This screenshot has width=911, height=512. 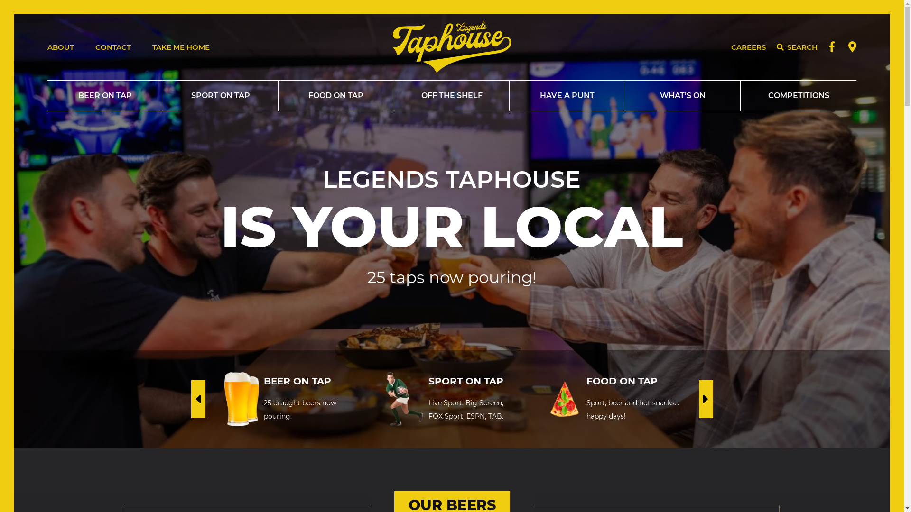 What do you see at coordinates (61, 47) in the screenshot?
I see `ABOUT` at bounding box center [61, 47].